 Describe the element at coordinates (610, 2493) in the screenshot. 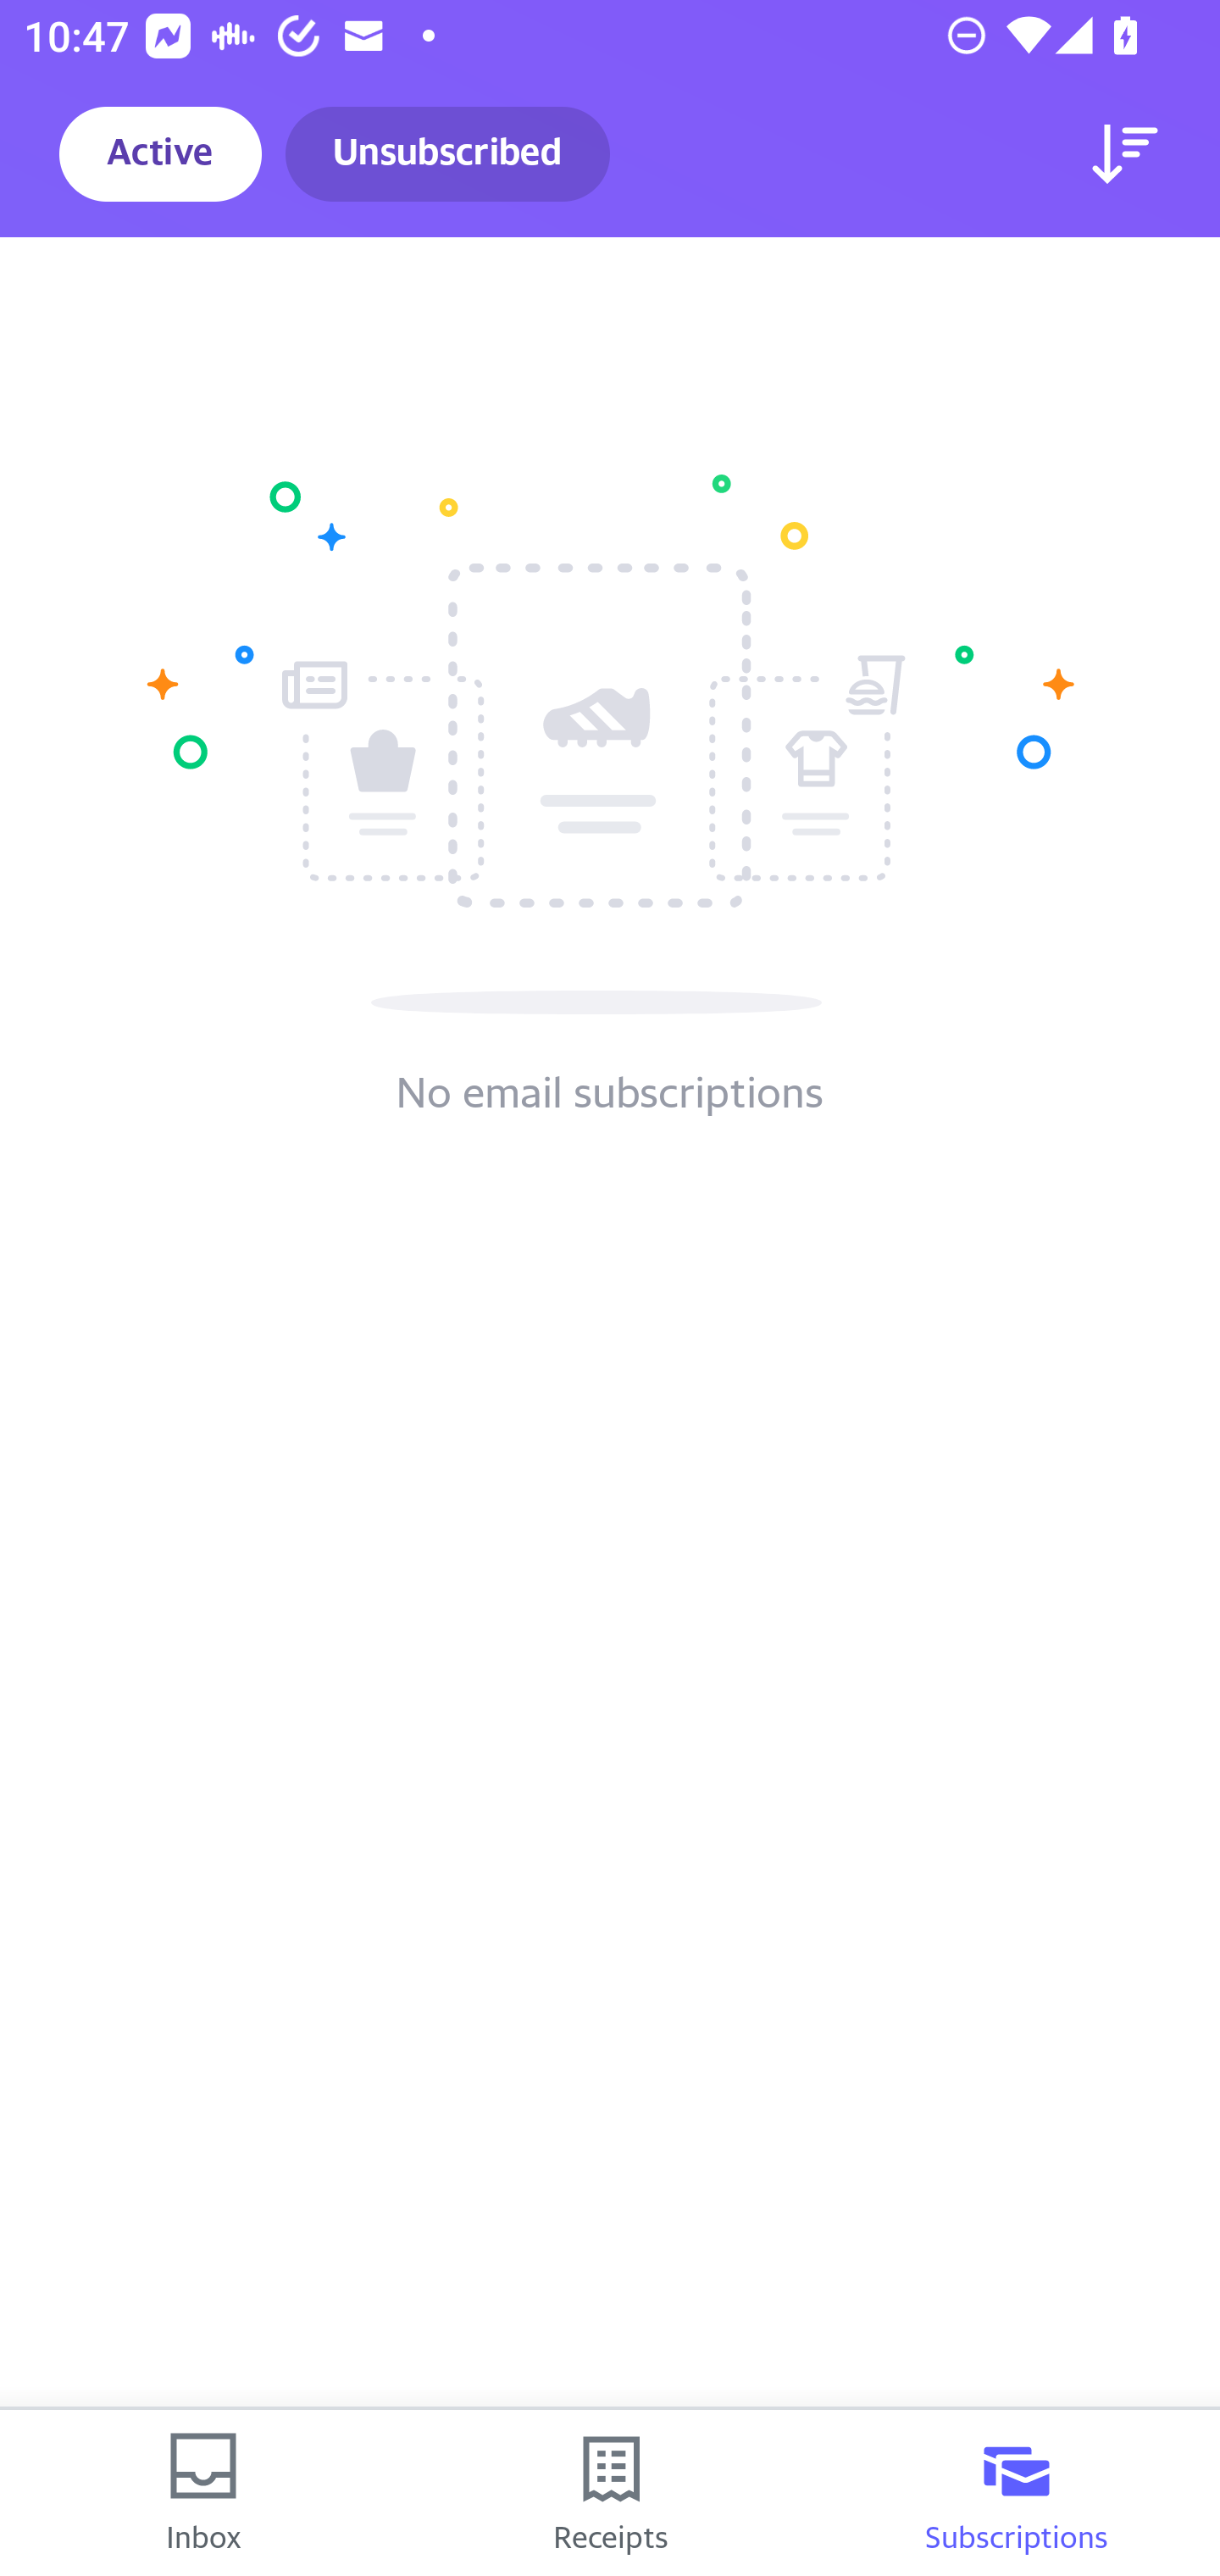

I see `Receipts` at that location.